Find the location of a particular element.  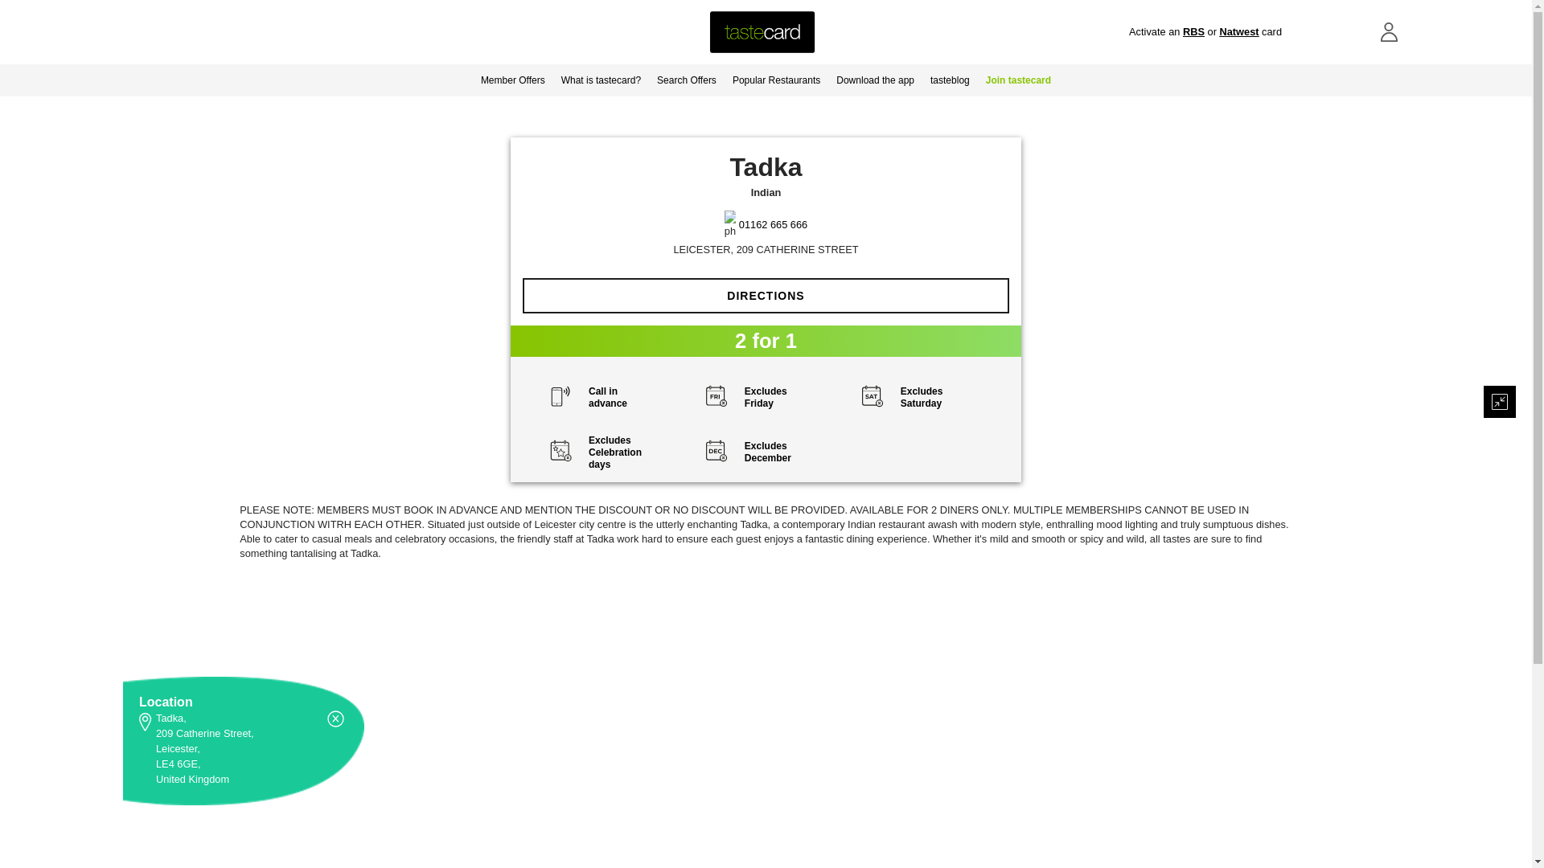

Member Offers is located at coordinates (512, 80).